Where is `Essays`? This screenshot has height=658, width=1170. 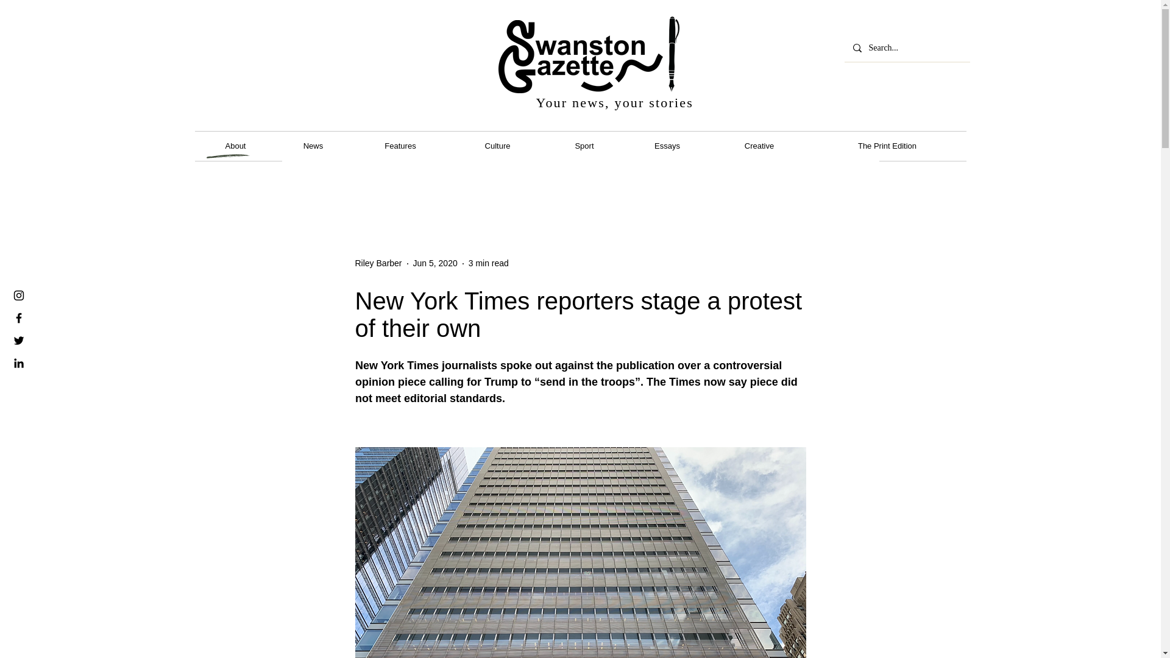 Essays is located at coordinates (667, 146).